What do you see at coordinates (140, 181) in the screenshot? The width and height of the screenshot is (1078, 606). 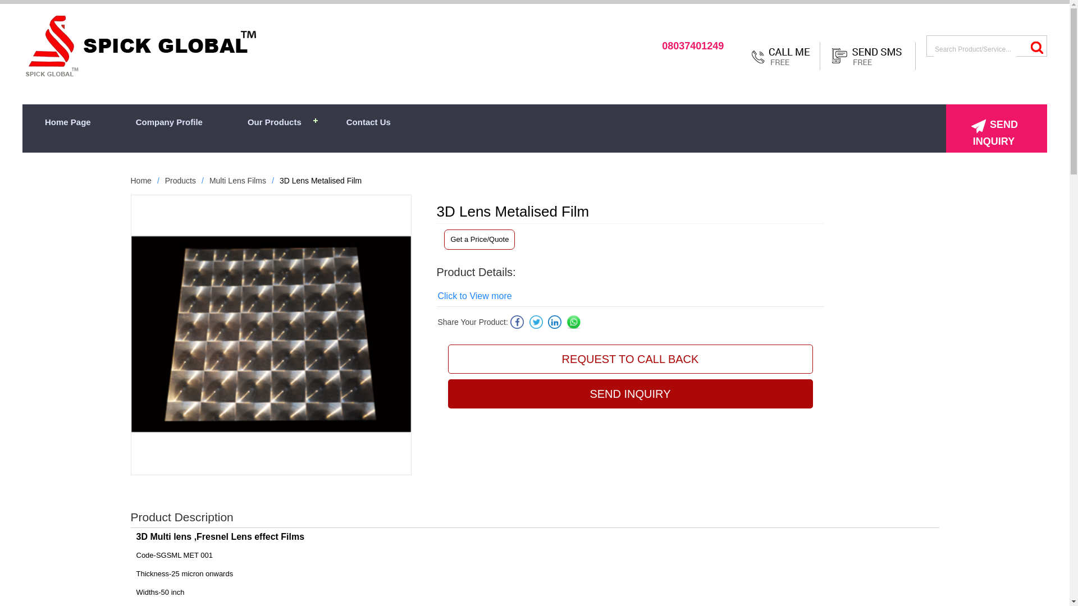 I see `Home` at bounding box center [140, 181].